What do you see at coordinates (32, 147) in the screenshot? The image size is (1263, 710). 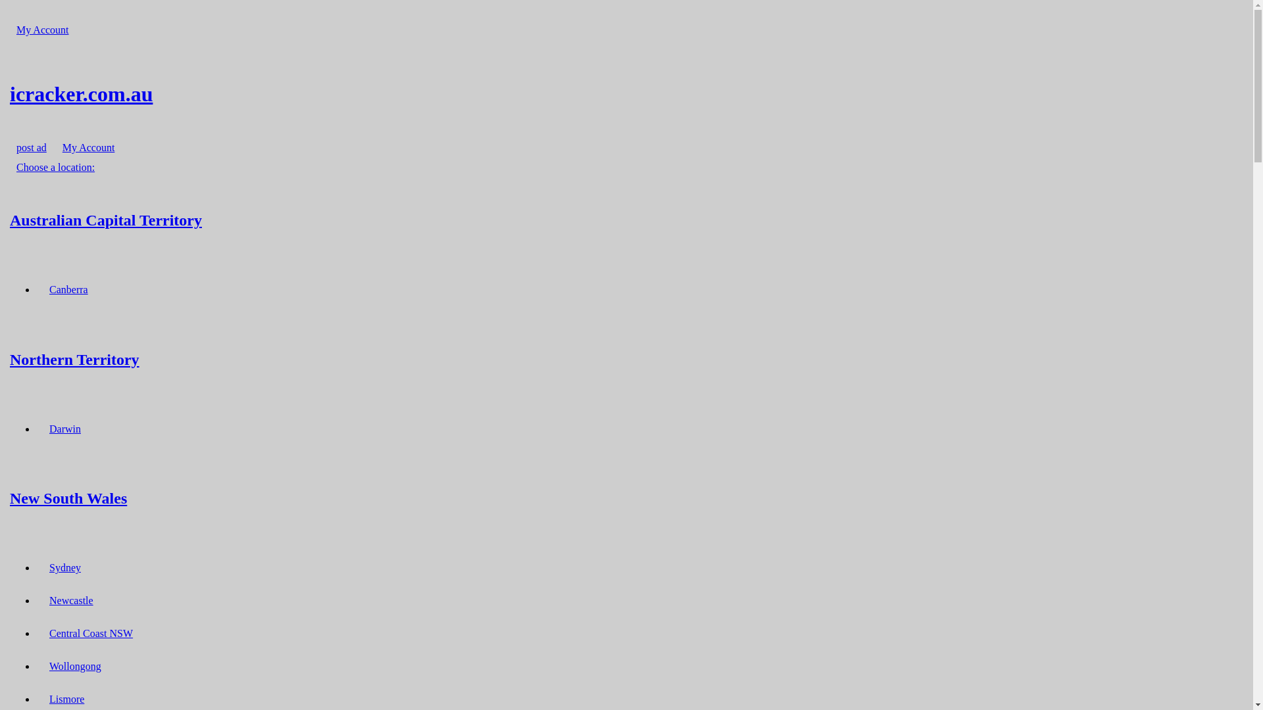 I see `post ad` at bounding box center [32, 147].